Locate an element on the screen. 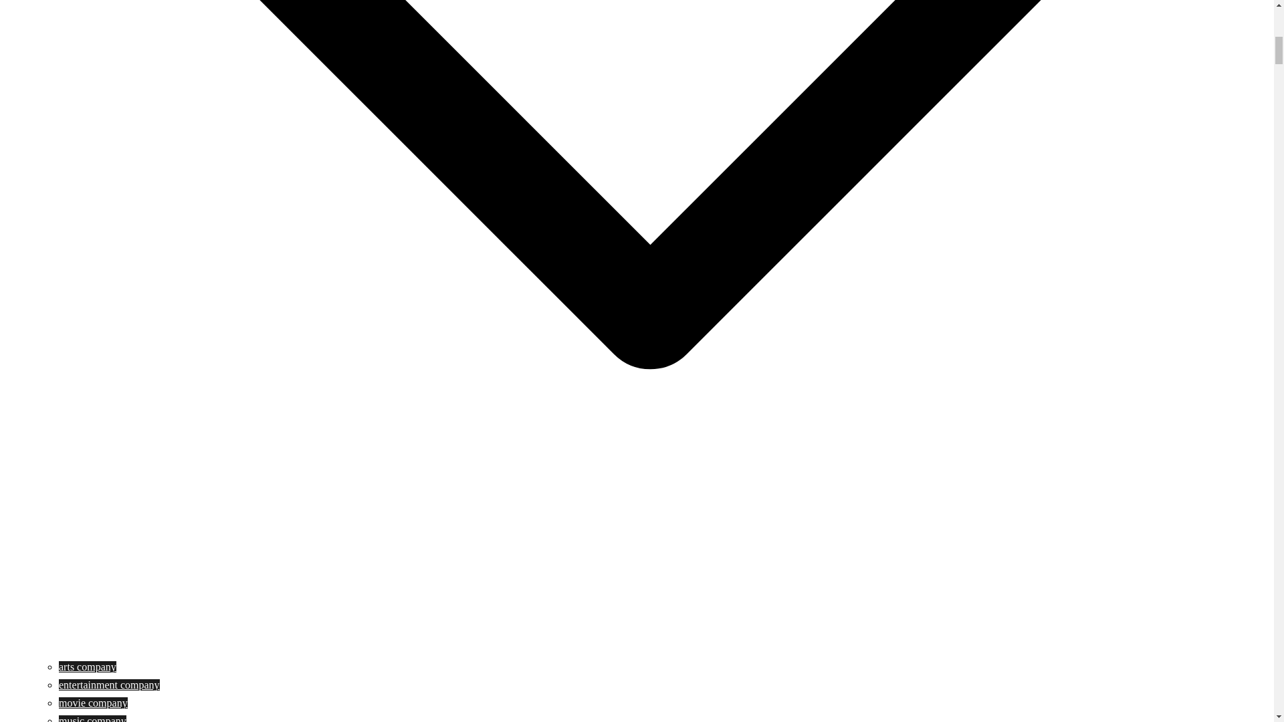 This screenshot has width=1284, height=722. entertainment company is located at coordinates (109, 685).